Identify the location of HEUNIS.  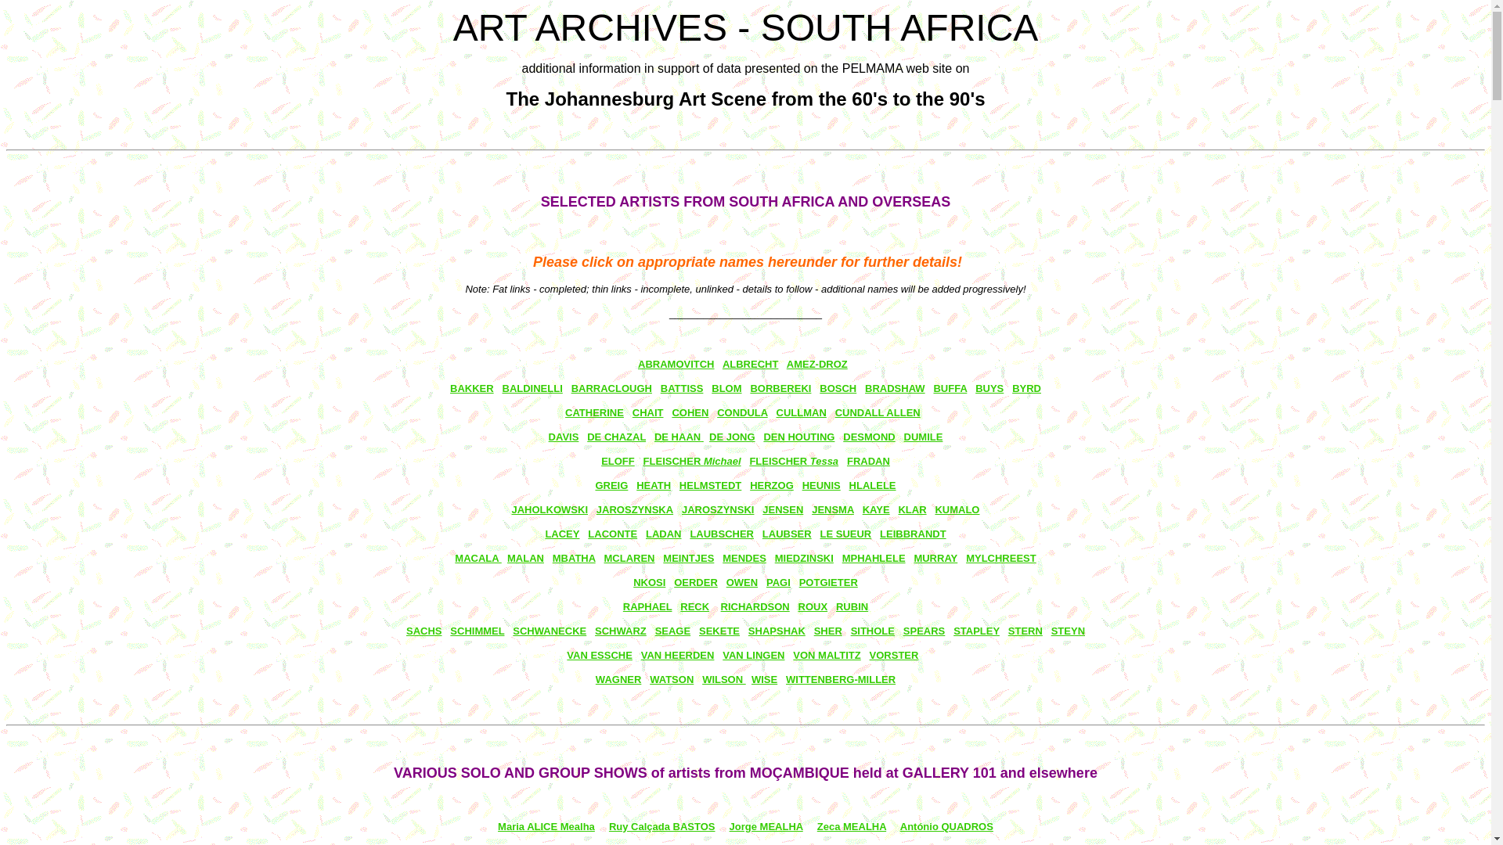
(822, 485).